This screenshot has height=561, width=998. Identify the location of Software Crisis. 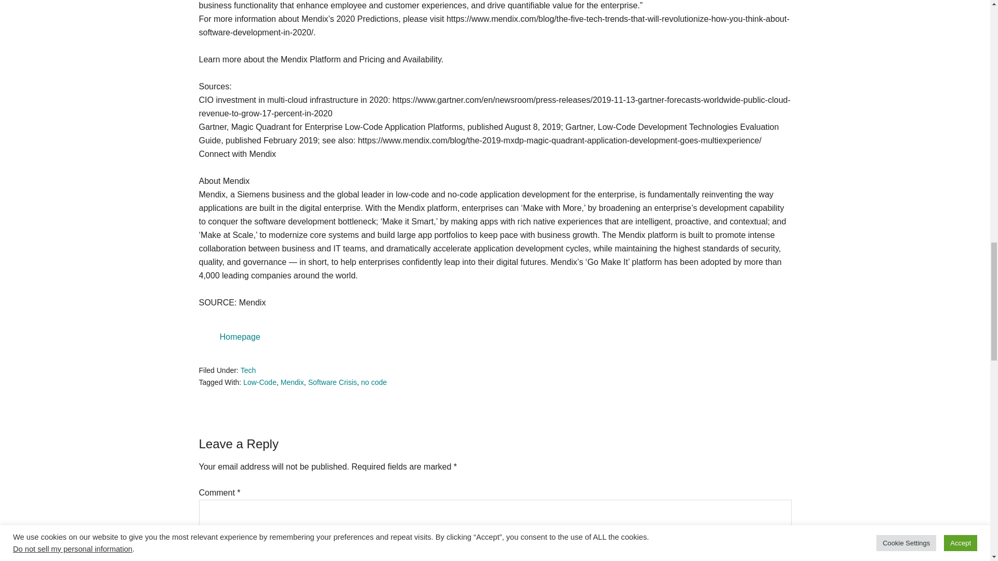
(333, 382).